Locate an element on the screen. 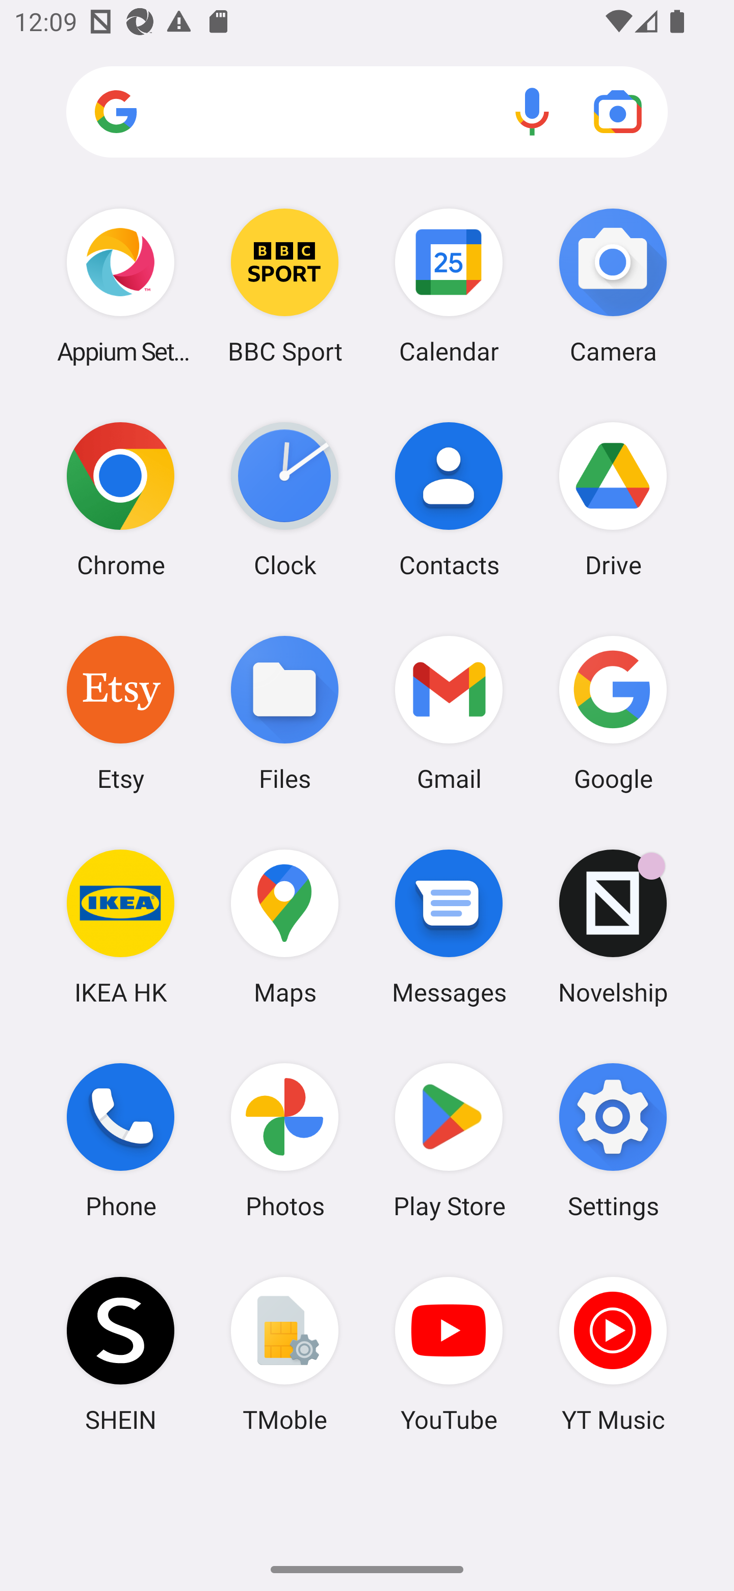 The image size is (734, 1591). Calendar is located at coordinates (449, 286).